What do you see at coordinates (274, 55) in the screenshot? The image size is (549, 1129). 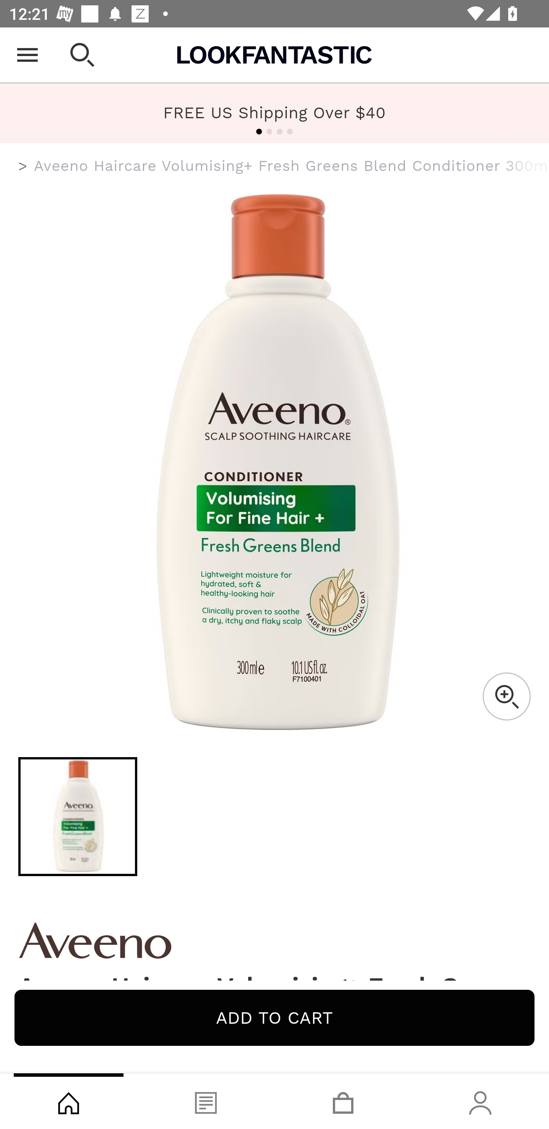 I see `Lookfantastic USA` at bounding box center [274, 55].